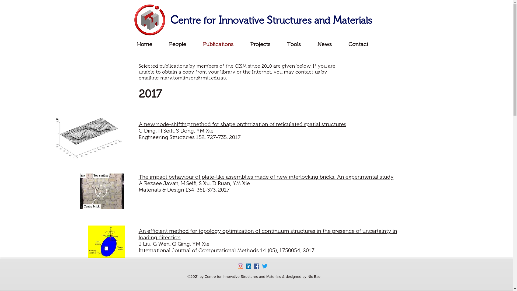 This screenshot has height=291, width=517. Describe the element at coordinates (260, 44) in the screenshot. I see `Projects` at that location.